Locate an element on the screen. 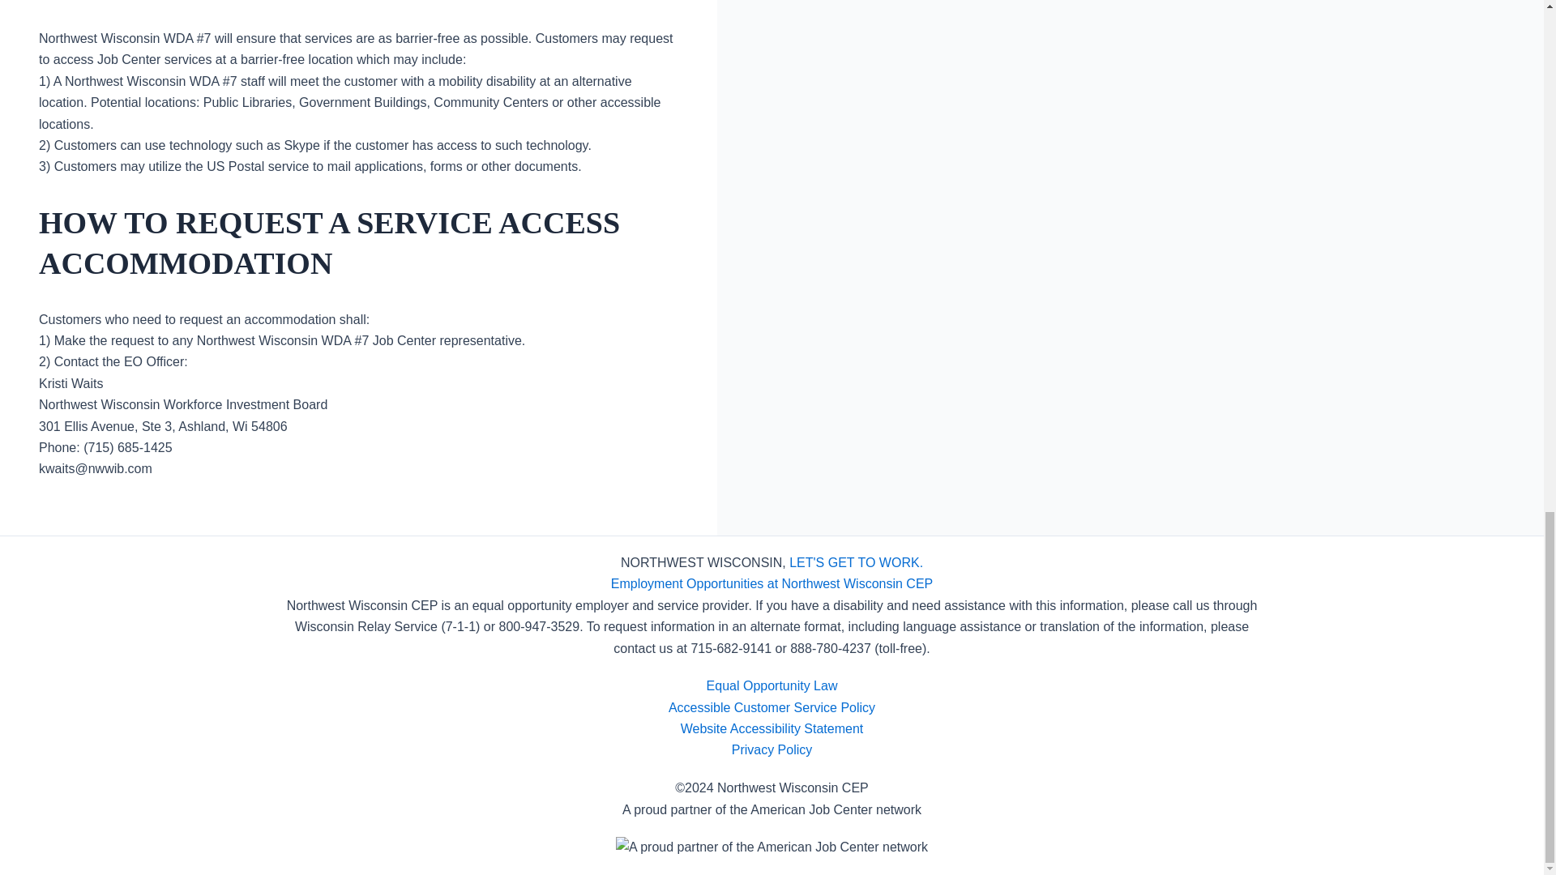  Equal Opportunity Law is located at coordinates (772, 685).